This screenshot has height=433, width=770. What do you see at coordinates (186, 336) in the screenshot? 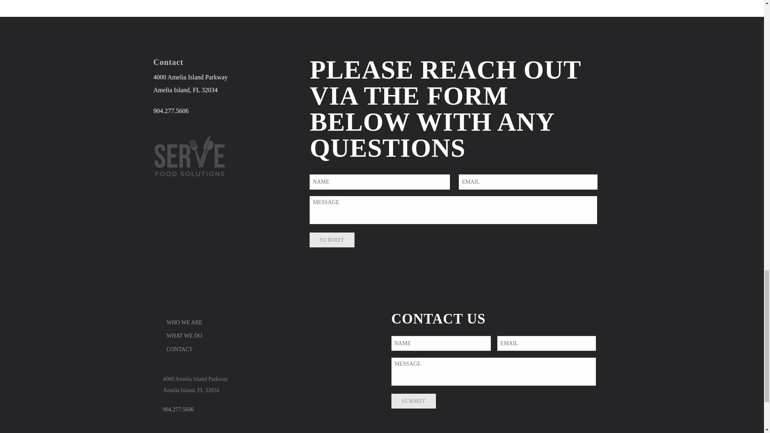
I see `WHAT WE DO` at bounding box center [186, 336].